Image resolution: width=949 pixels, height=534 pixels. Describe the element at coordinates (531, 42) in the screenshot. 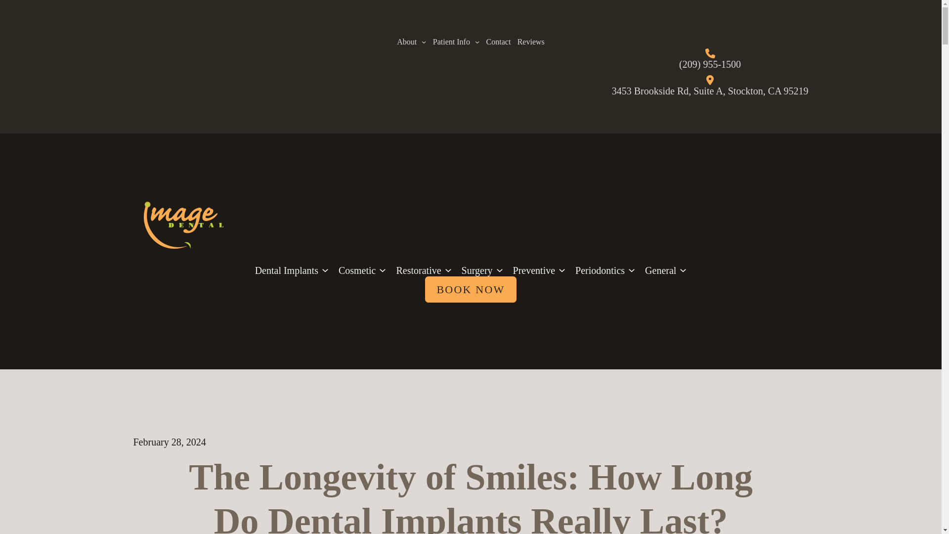

I see `Reviews` at that location.